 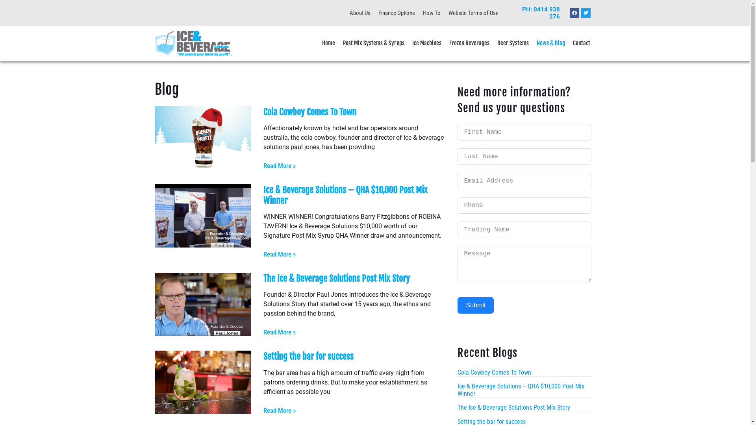 What do you see at coordinates (309, 357) in the screenshot?
I see `Setting the bar for success` at bounding box center [309, 357].